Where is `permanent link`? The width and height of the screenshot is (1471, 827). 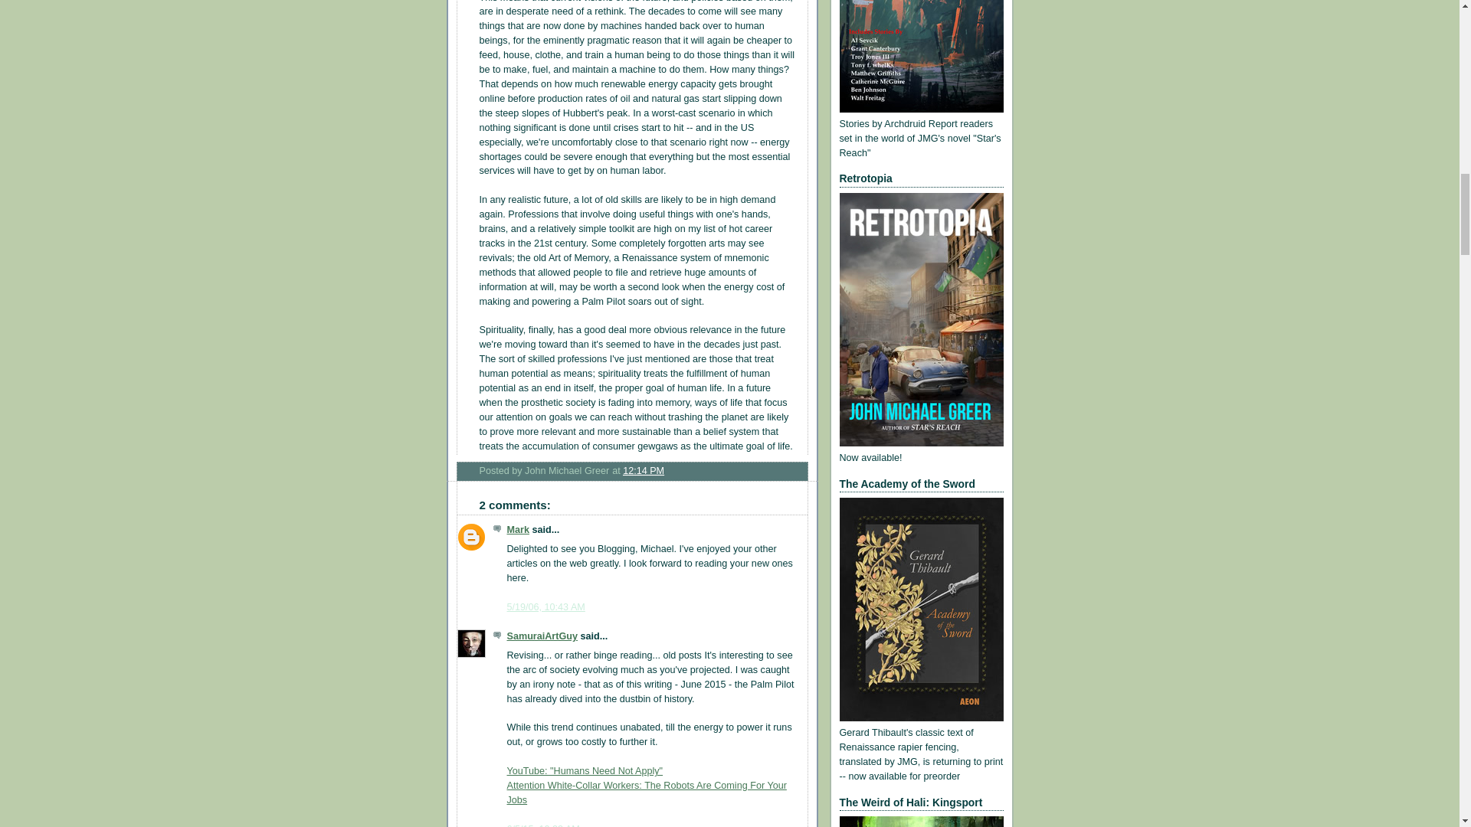
permanent link is located at coordinates (644, 471).